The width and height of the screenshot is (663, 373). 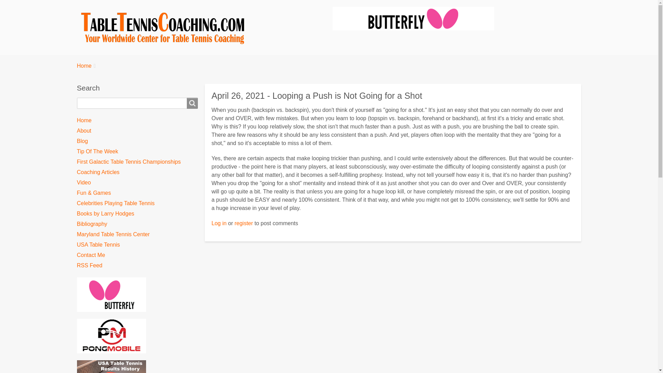 I want to click on Books by Larry Hodges, so click(x=137, y=213).